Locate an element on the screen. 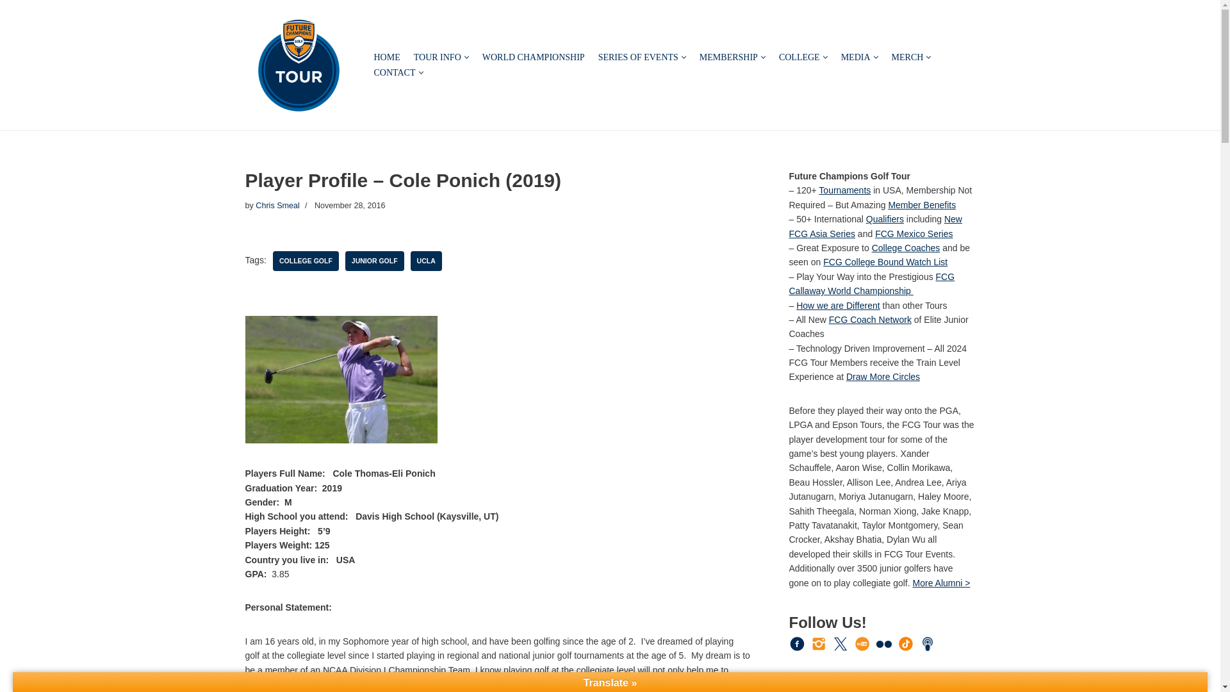  Posts by Chris Smeal is located at coordinates (278, 206).